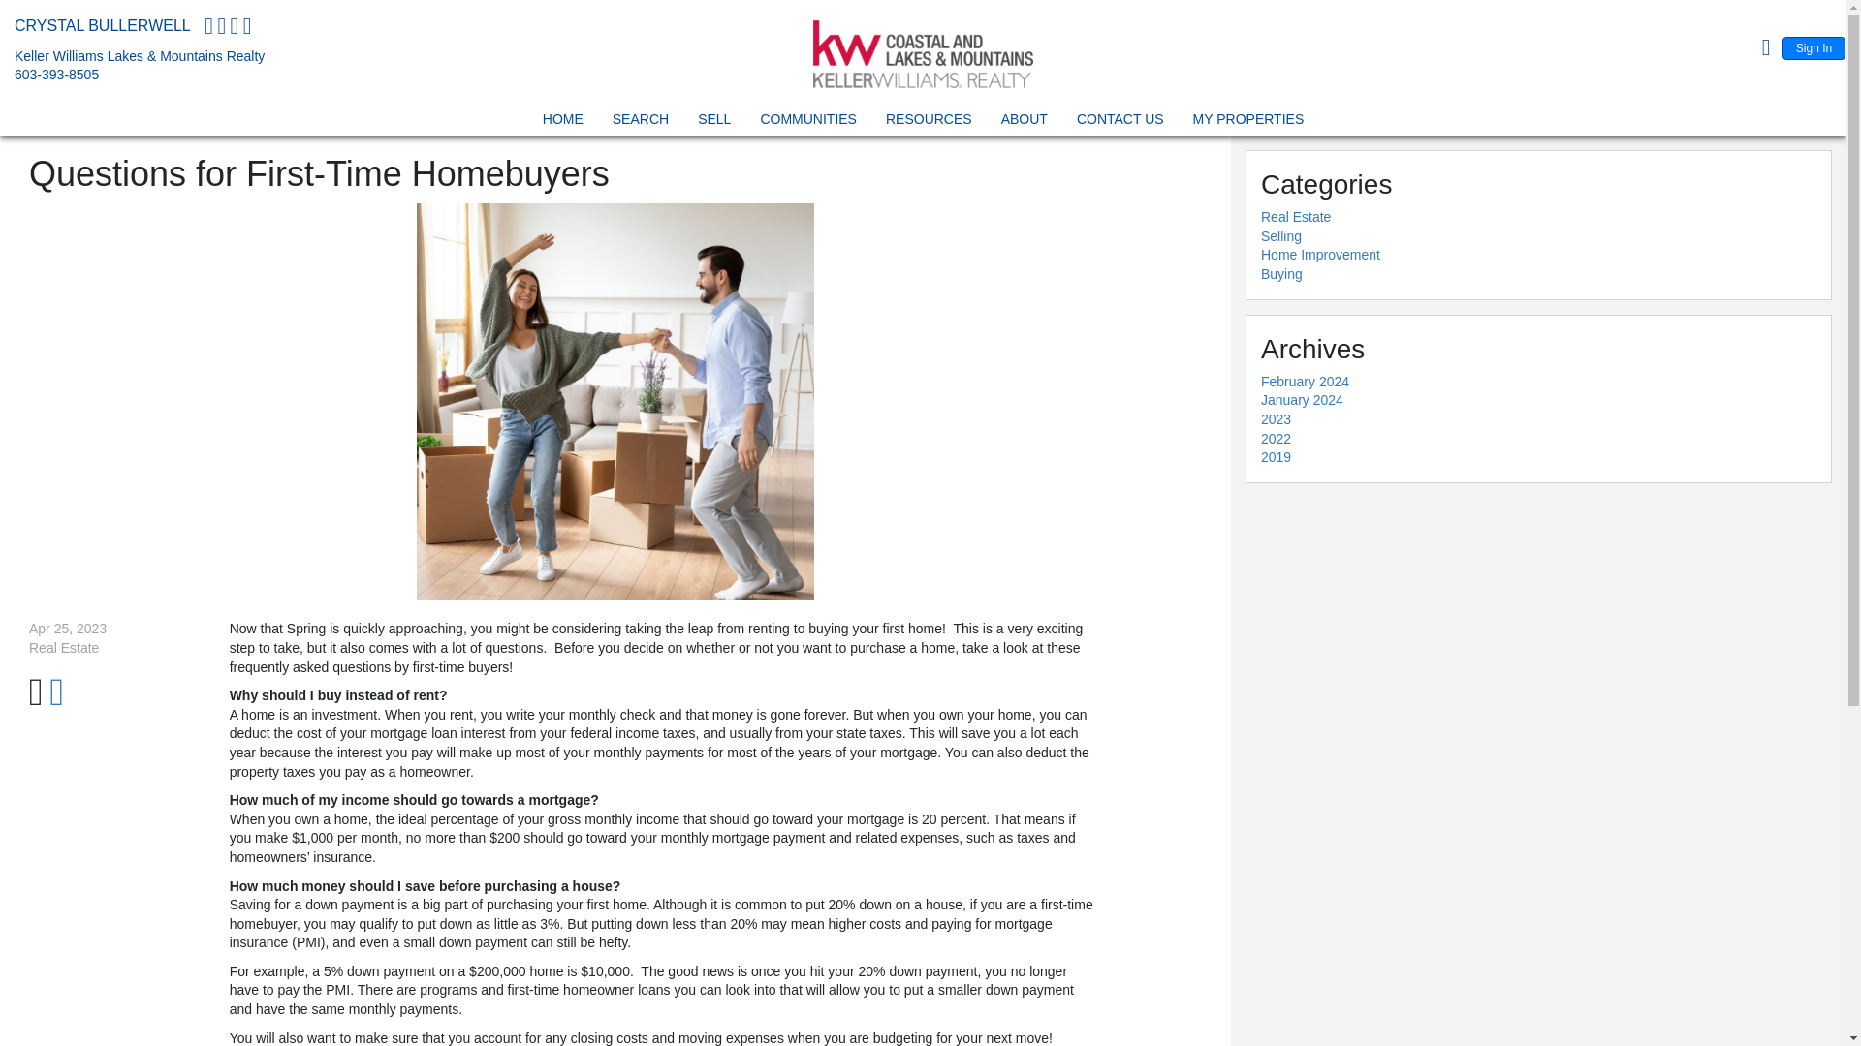  What do you see at coordinates (1320, 254) in the screenshot?
I see `Home Improvement` at bounding box center [1320, 254].